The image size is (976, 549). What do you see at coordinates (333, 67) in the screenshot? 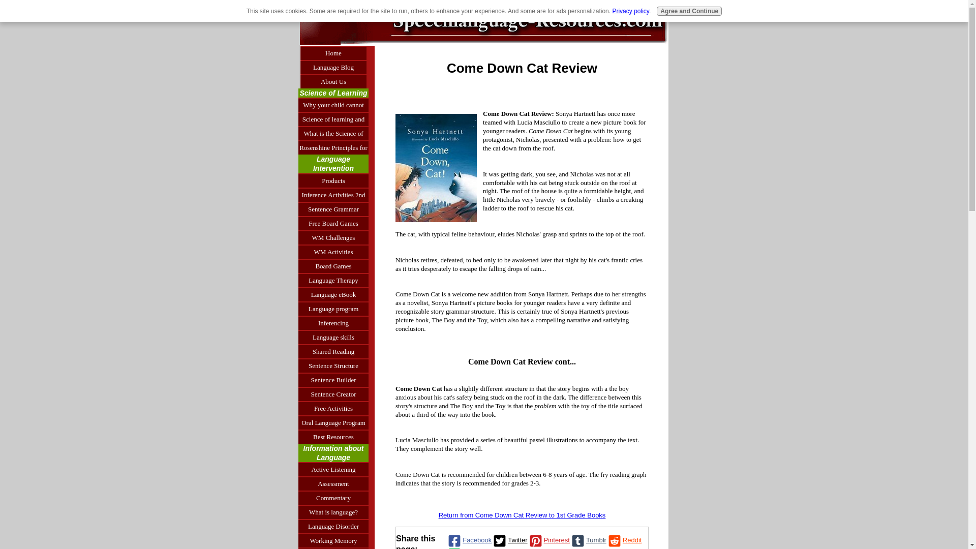
I see `Language Blog` at bounding box center [333, 67].